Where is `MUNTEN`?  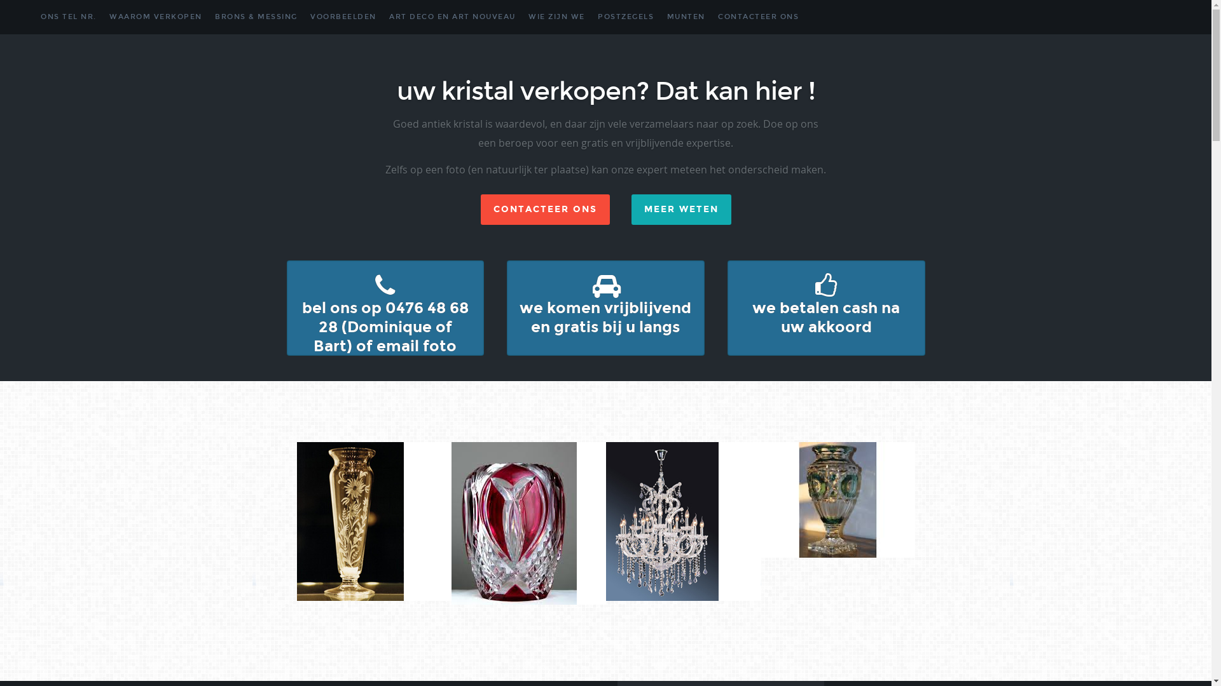
MUNTEN is located at coordinates (686, 17).